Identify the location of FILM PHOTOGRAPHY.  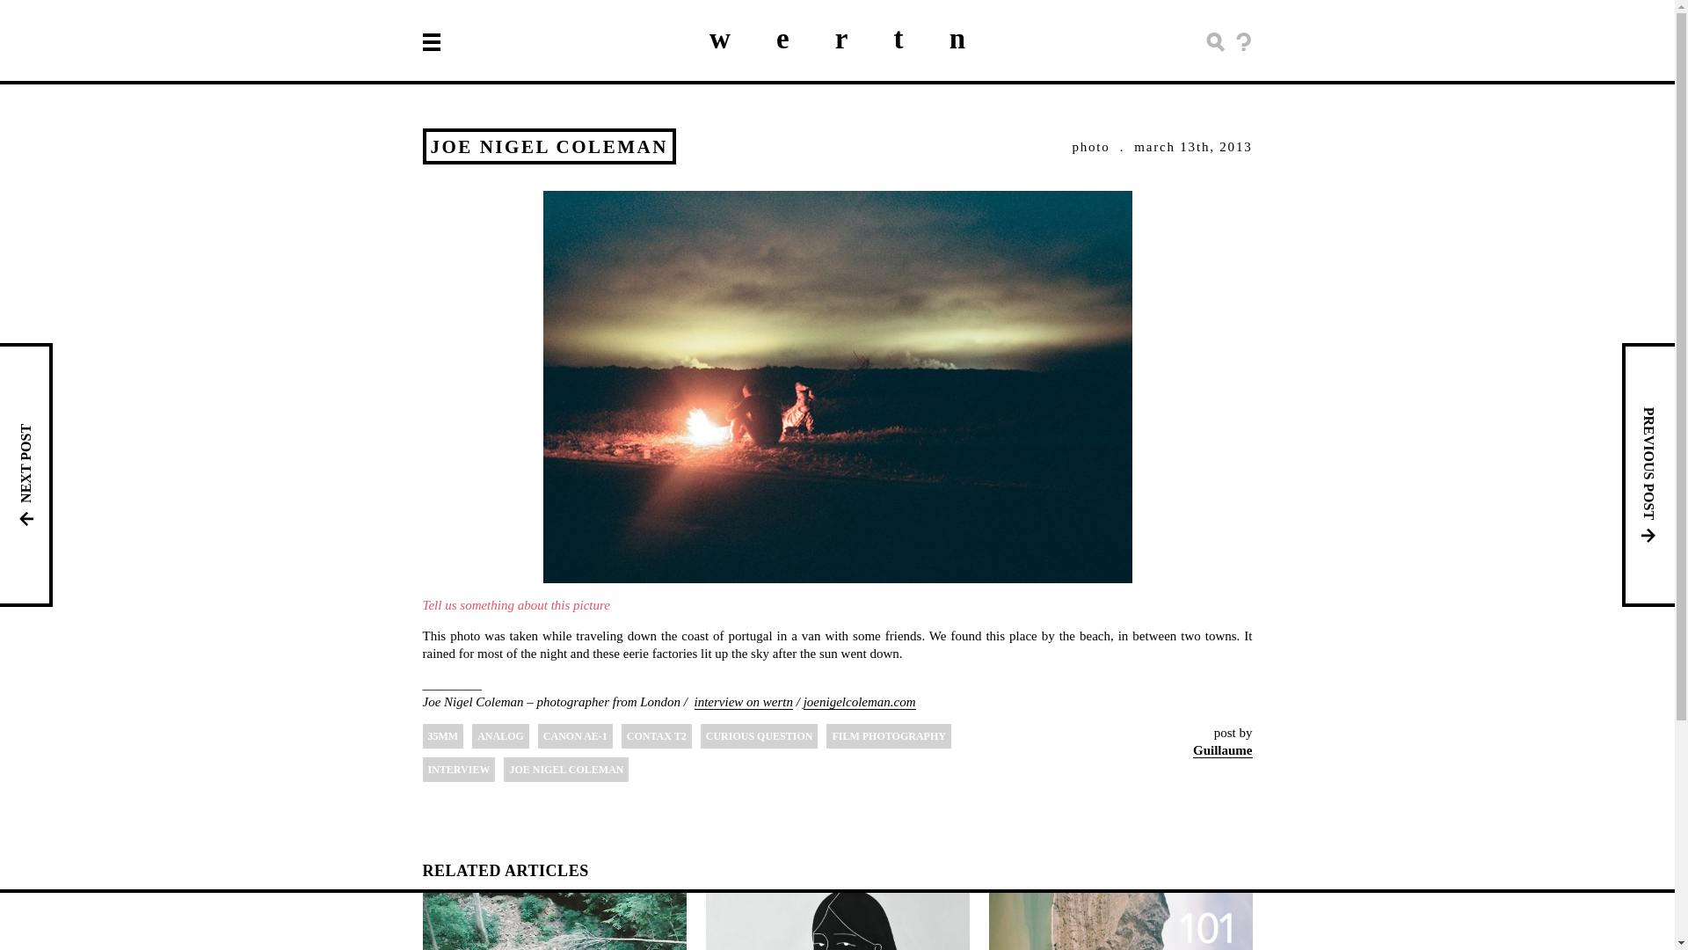
(888, 735).